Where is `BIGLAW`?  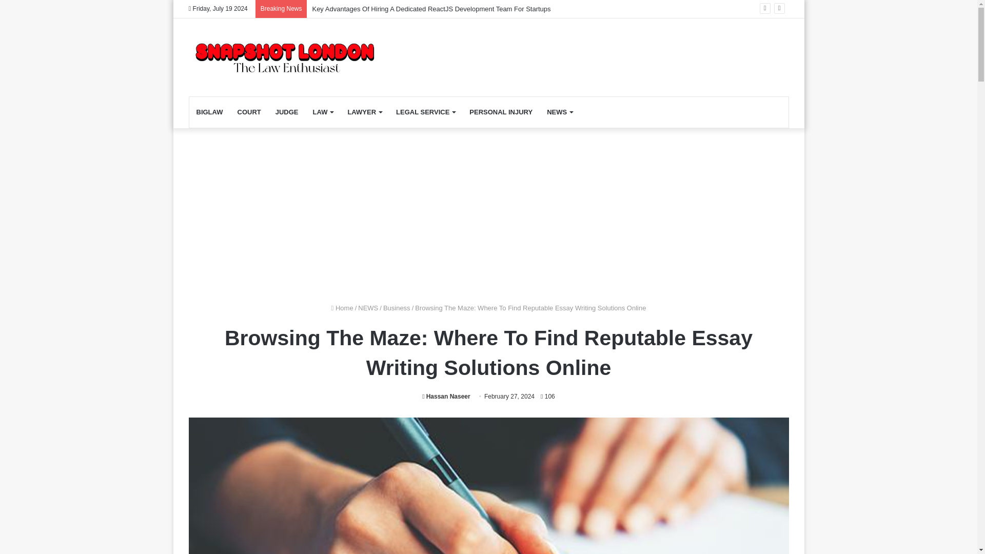
BIGLAW is located at coordinates (209, 112).